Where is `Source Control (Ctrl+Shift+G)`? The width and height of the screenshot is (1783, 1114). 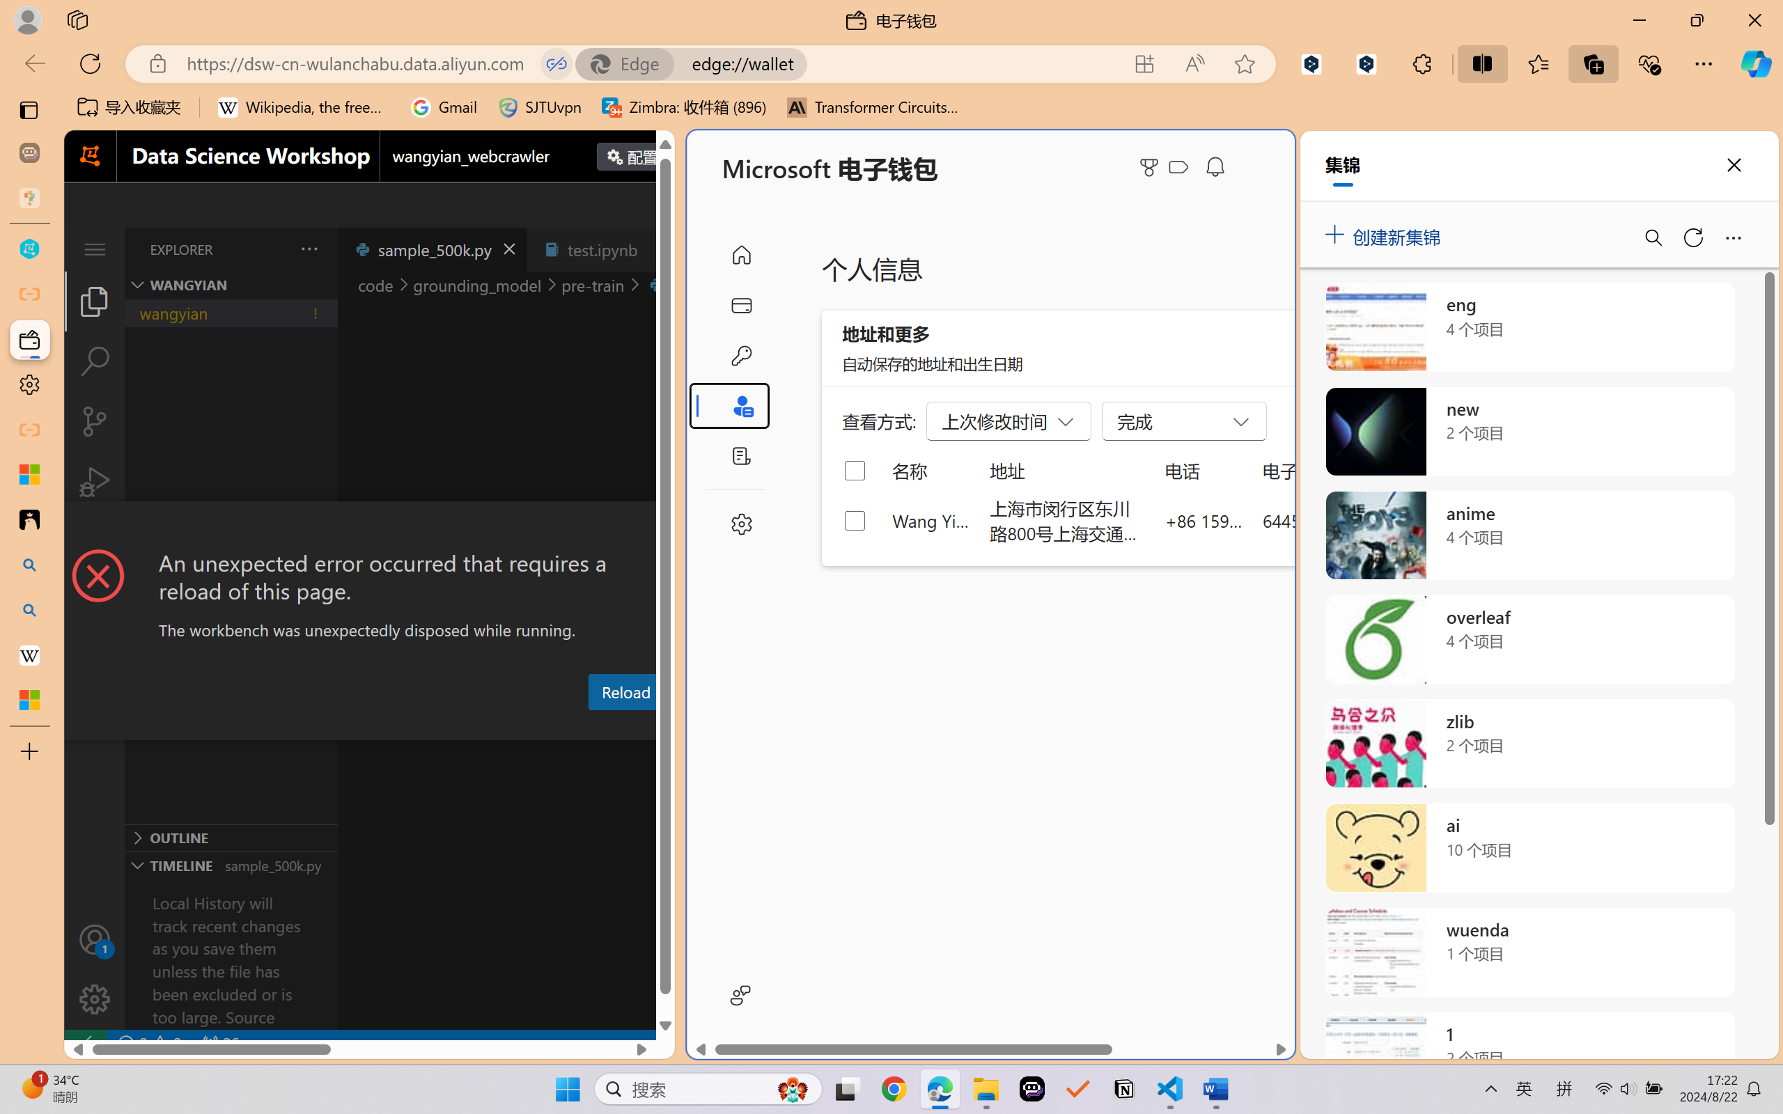 Source Control (Ctrl+Shift+G) is located at coordinates (95, 421).